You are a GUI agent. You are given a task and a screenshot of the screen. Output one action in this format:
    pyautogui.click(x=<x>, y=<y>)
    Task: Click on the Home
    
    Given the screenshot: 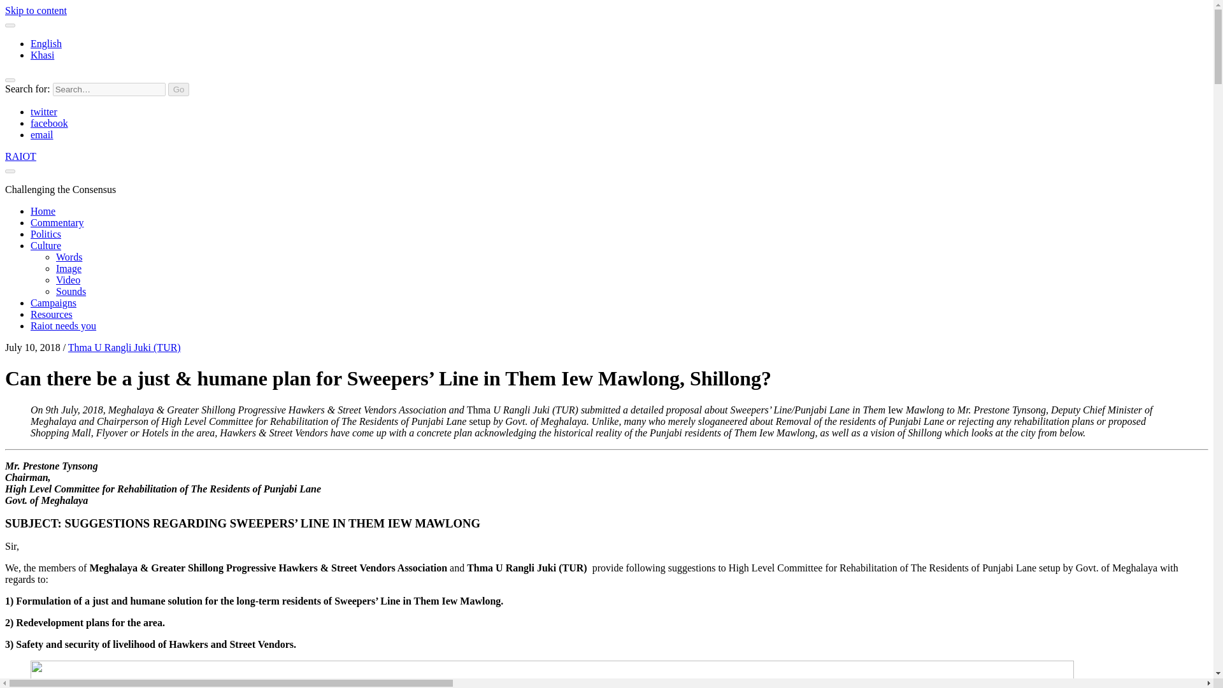 What is the action you would take?
    pyautogui.click(x=43, y=211)
    